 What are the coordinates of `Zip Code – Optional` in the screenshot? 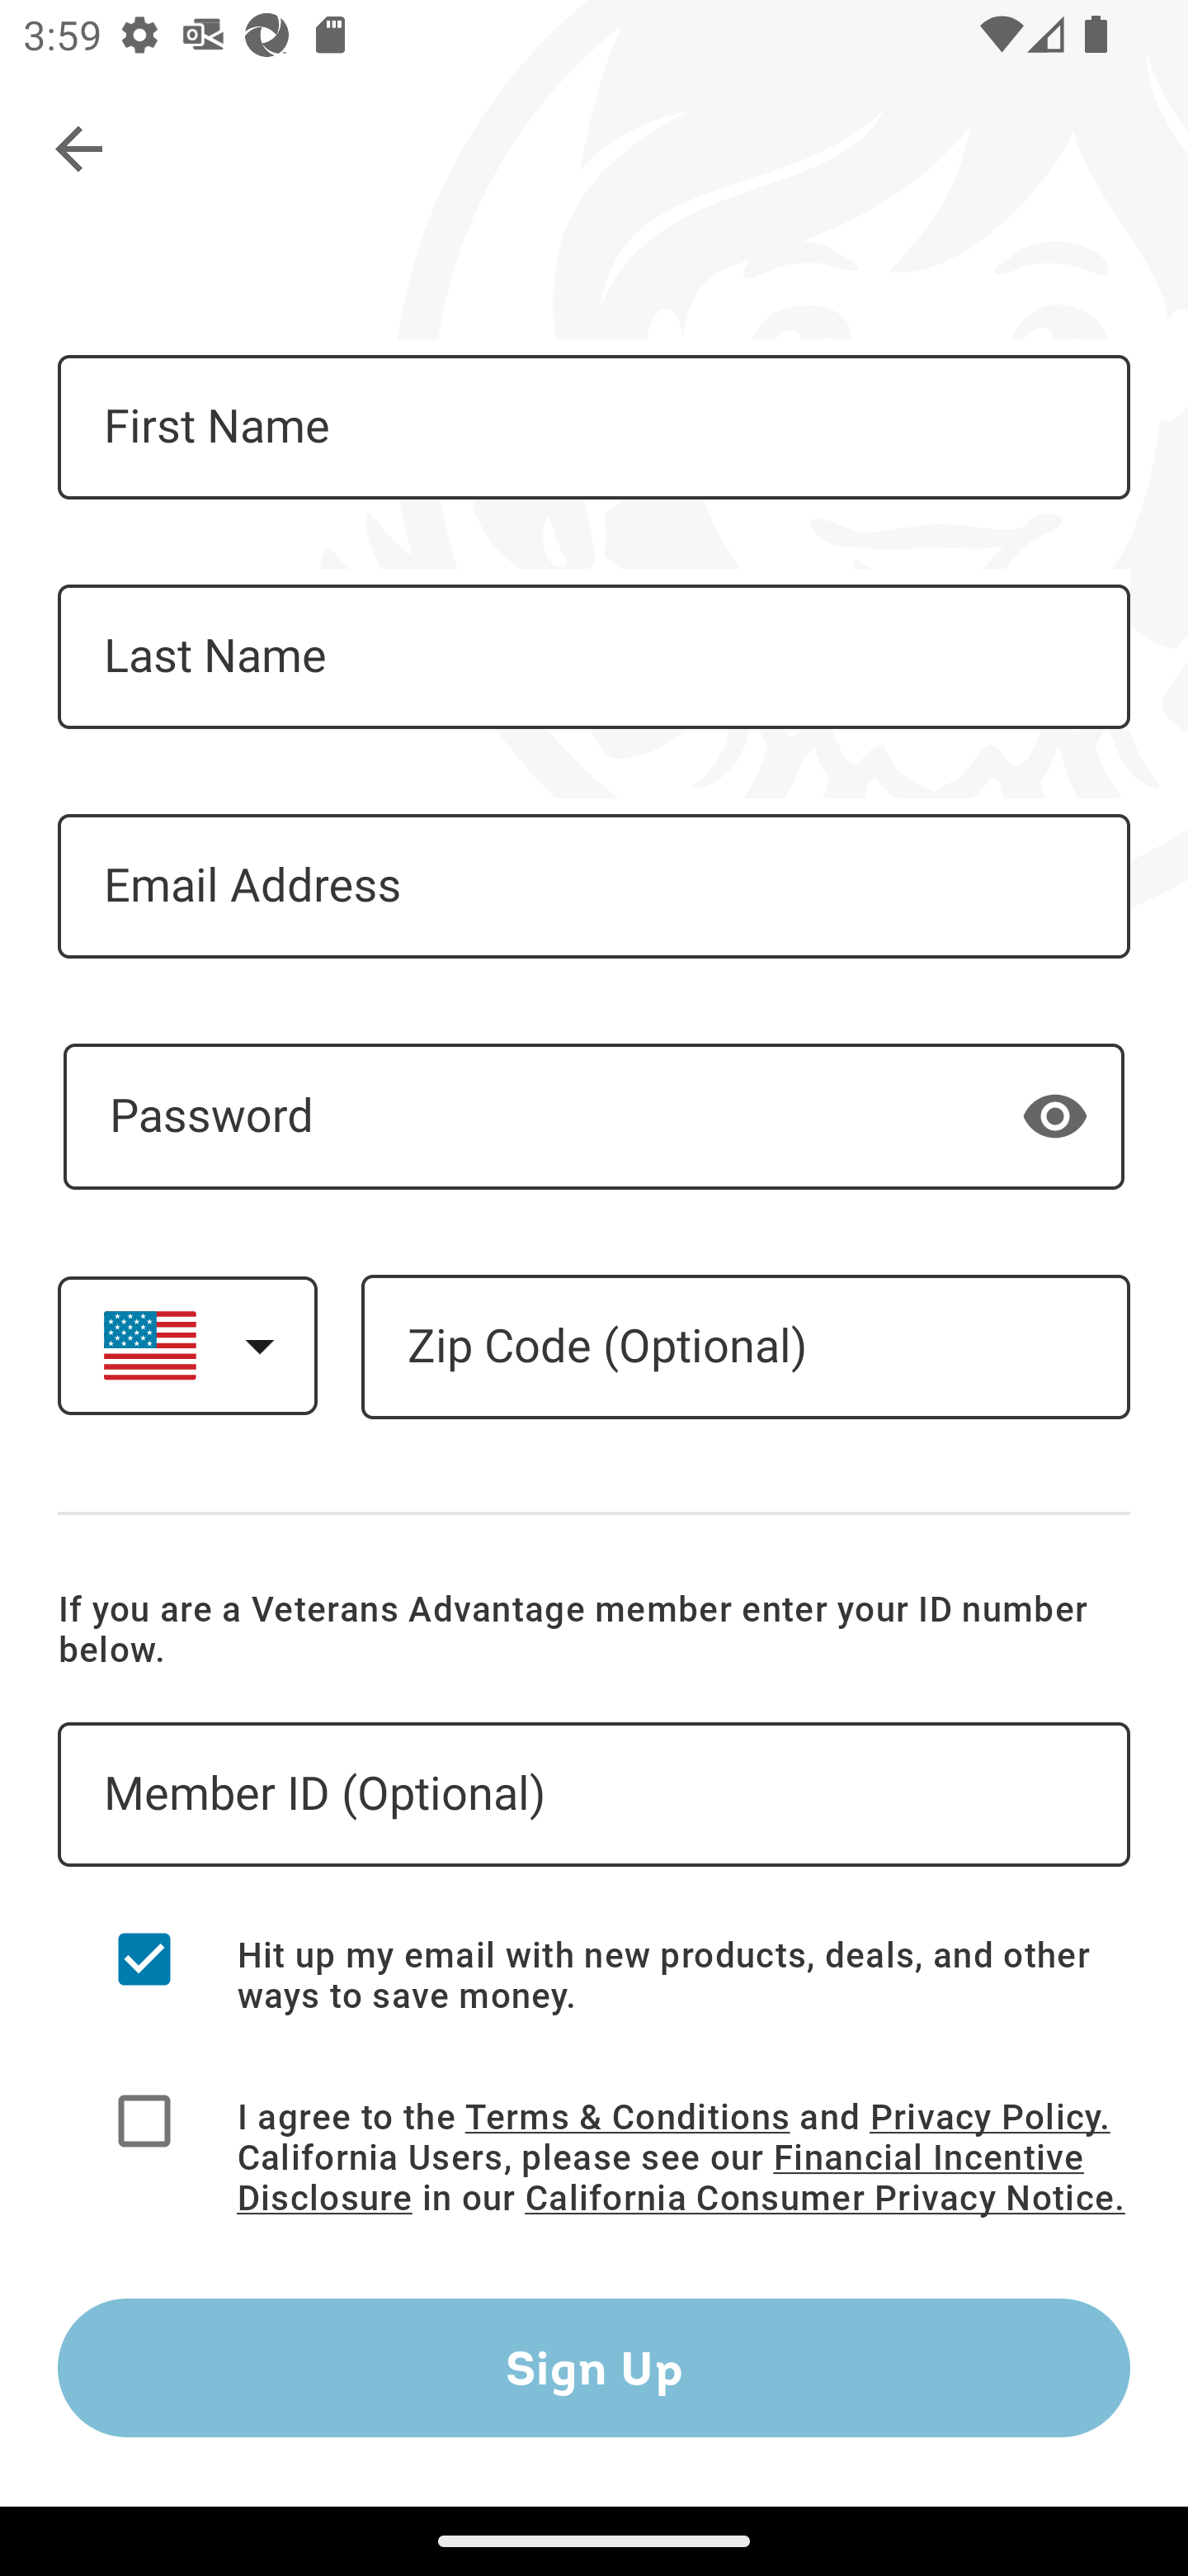 It's located at (745, 1347).